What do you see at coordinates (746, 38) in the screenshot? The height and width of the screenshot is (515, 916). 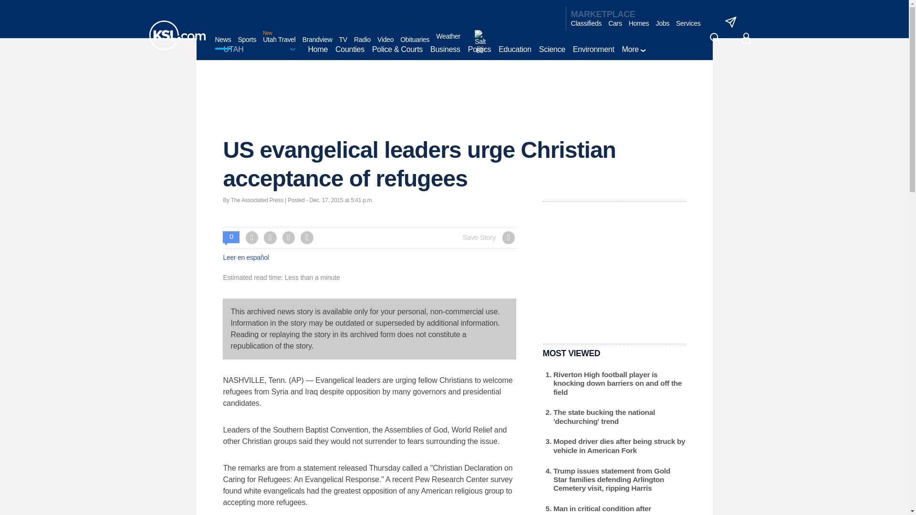 I see `account - logged out` at bounding box center [746, 38].